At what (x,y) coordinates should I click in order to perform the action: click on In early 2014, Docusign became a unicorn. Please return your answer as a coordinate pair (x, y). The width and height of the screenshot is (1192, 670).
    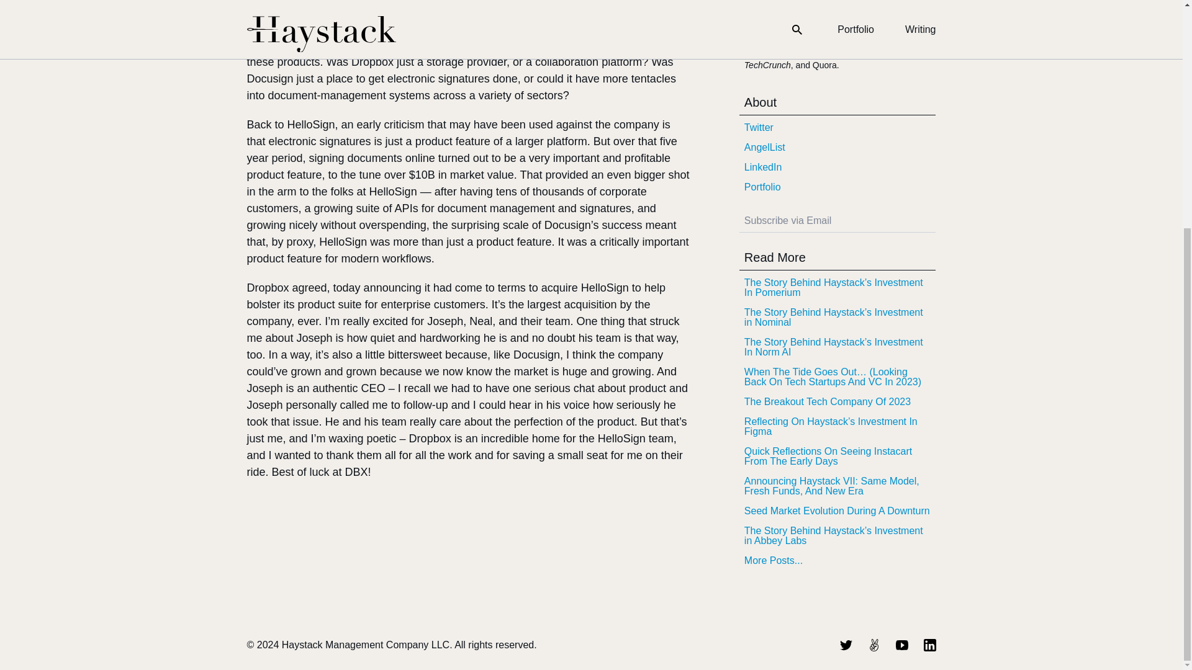
    Looking at the image, I should click on (462, 9).